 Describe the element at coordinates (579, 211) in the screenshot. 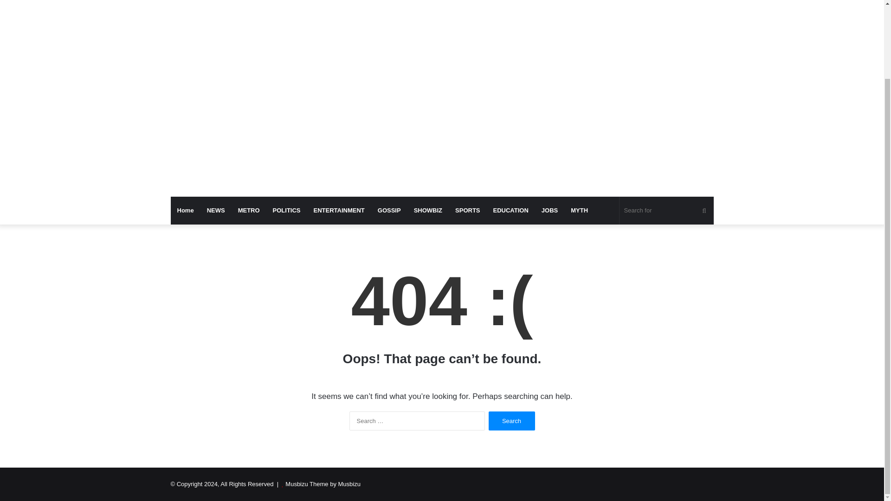

I see `MYTH` at that location.